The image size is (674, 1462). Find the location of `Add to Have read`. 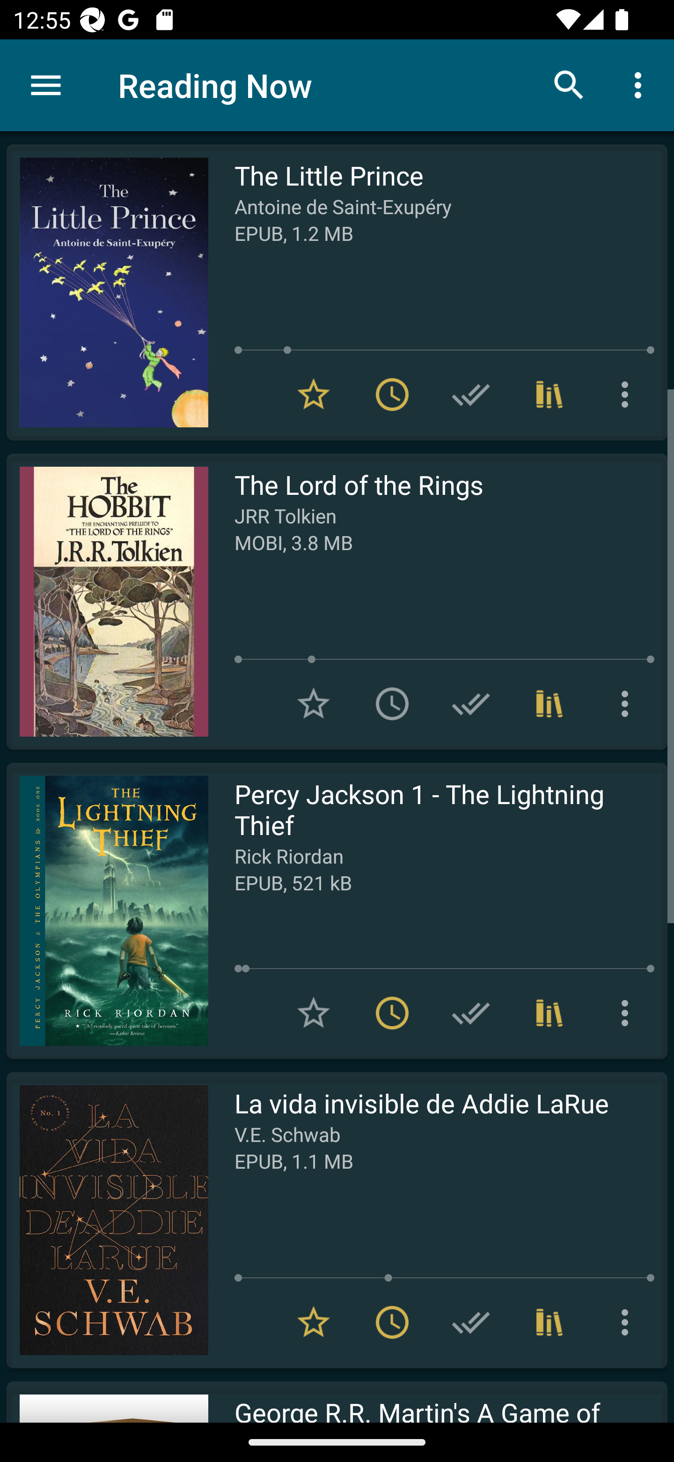

Add to Have read is located at coordinates (471, 703).